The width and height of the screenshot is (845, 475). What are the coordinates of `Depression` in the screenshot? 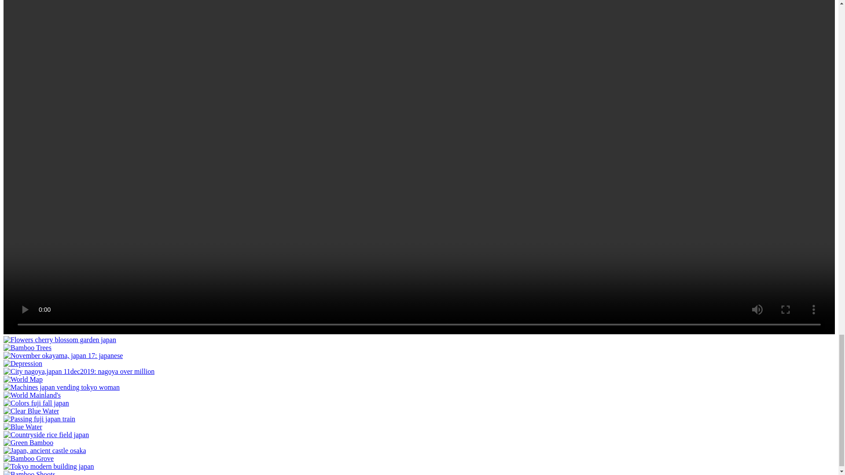 It's located at (23, 363).